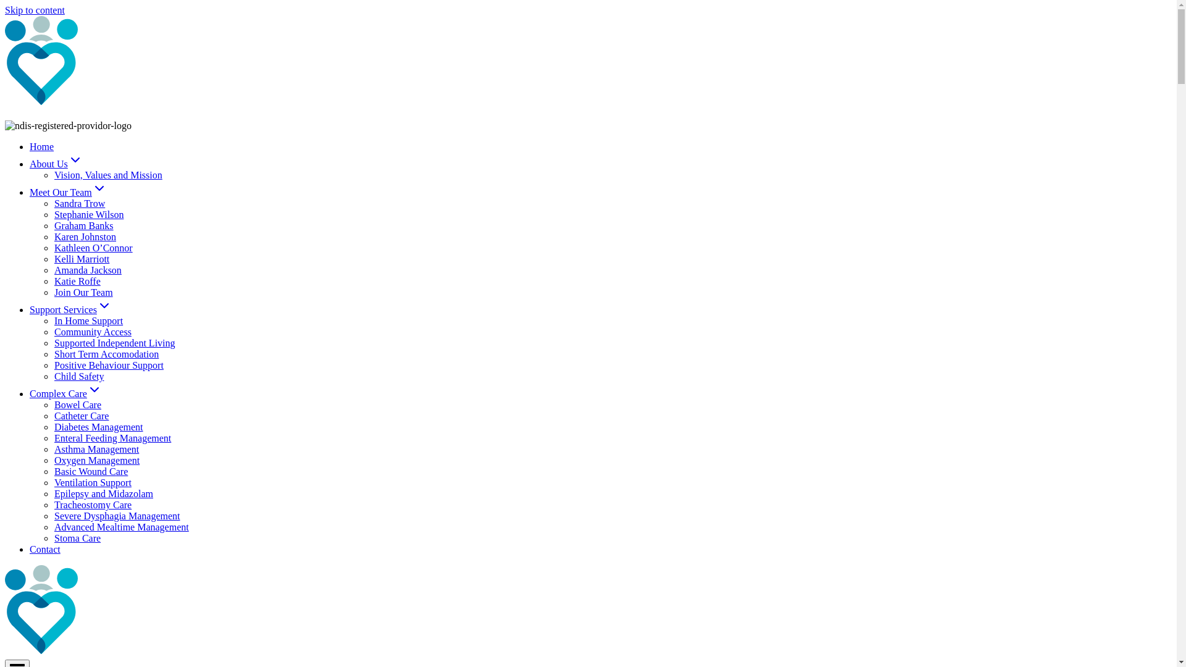  I want to click on Supported Independent Living, so click(115, 343).